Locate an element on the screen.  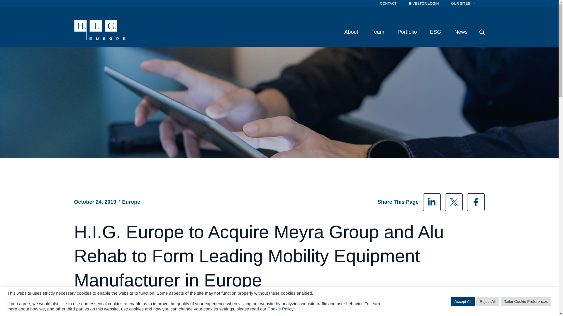
OUR SITES is located at coordinates (463, 4).